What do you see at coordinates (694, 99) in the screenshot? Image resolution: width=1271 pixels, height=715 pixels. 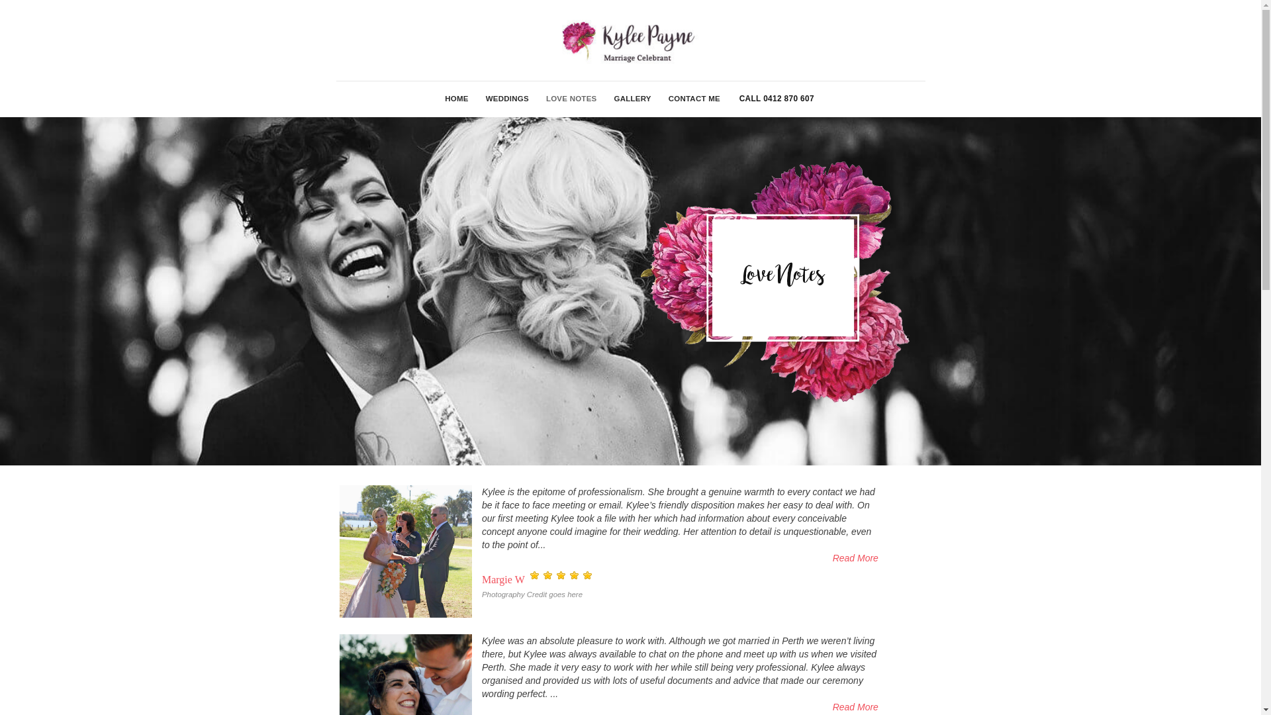 I see `CONTACT ME` at bounding box center [694, 99].